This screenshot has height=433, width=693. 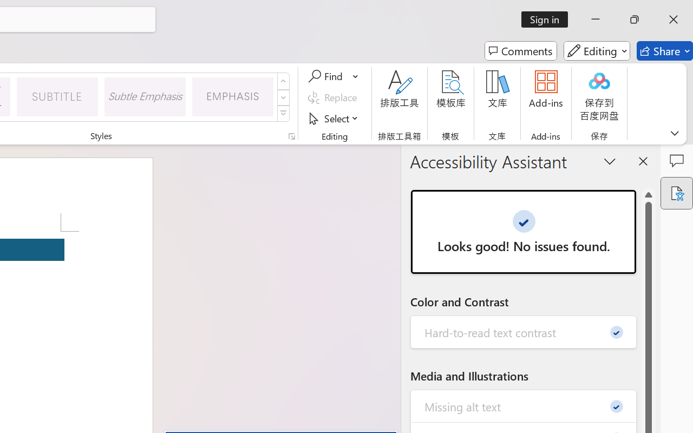 I want to click on Line up, so click(x=649, y=195).